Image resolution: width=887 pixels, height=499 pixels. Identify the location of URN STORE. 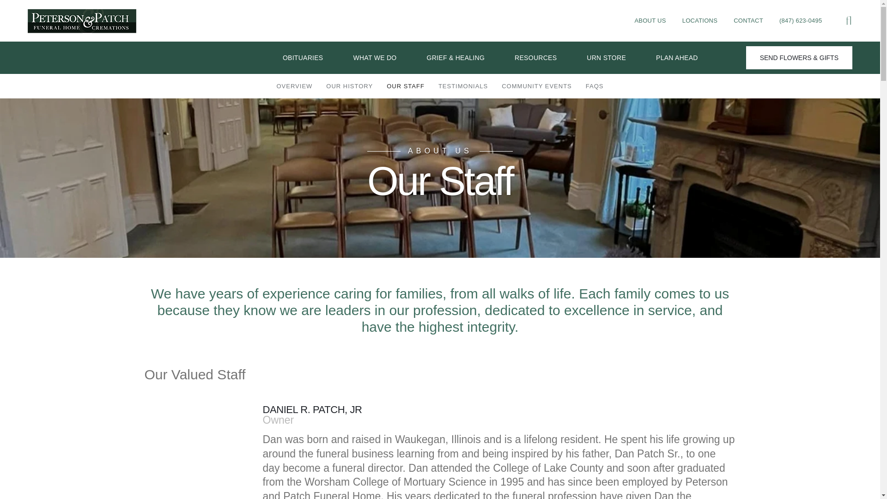
(606, 57).